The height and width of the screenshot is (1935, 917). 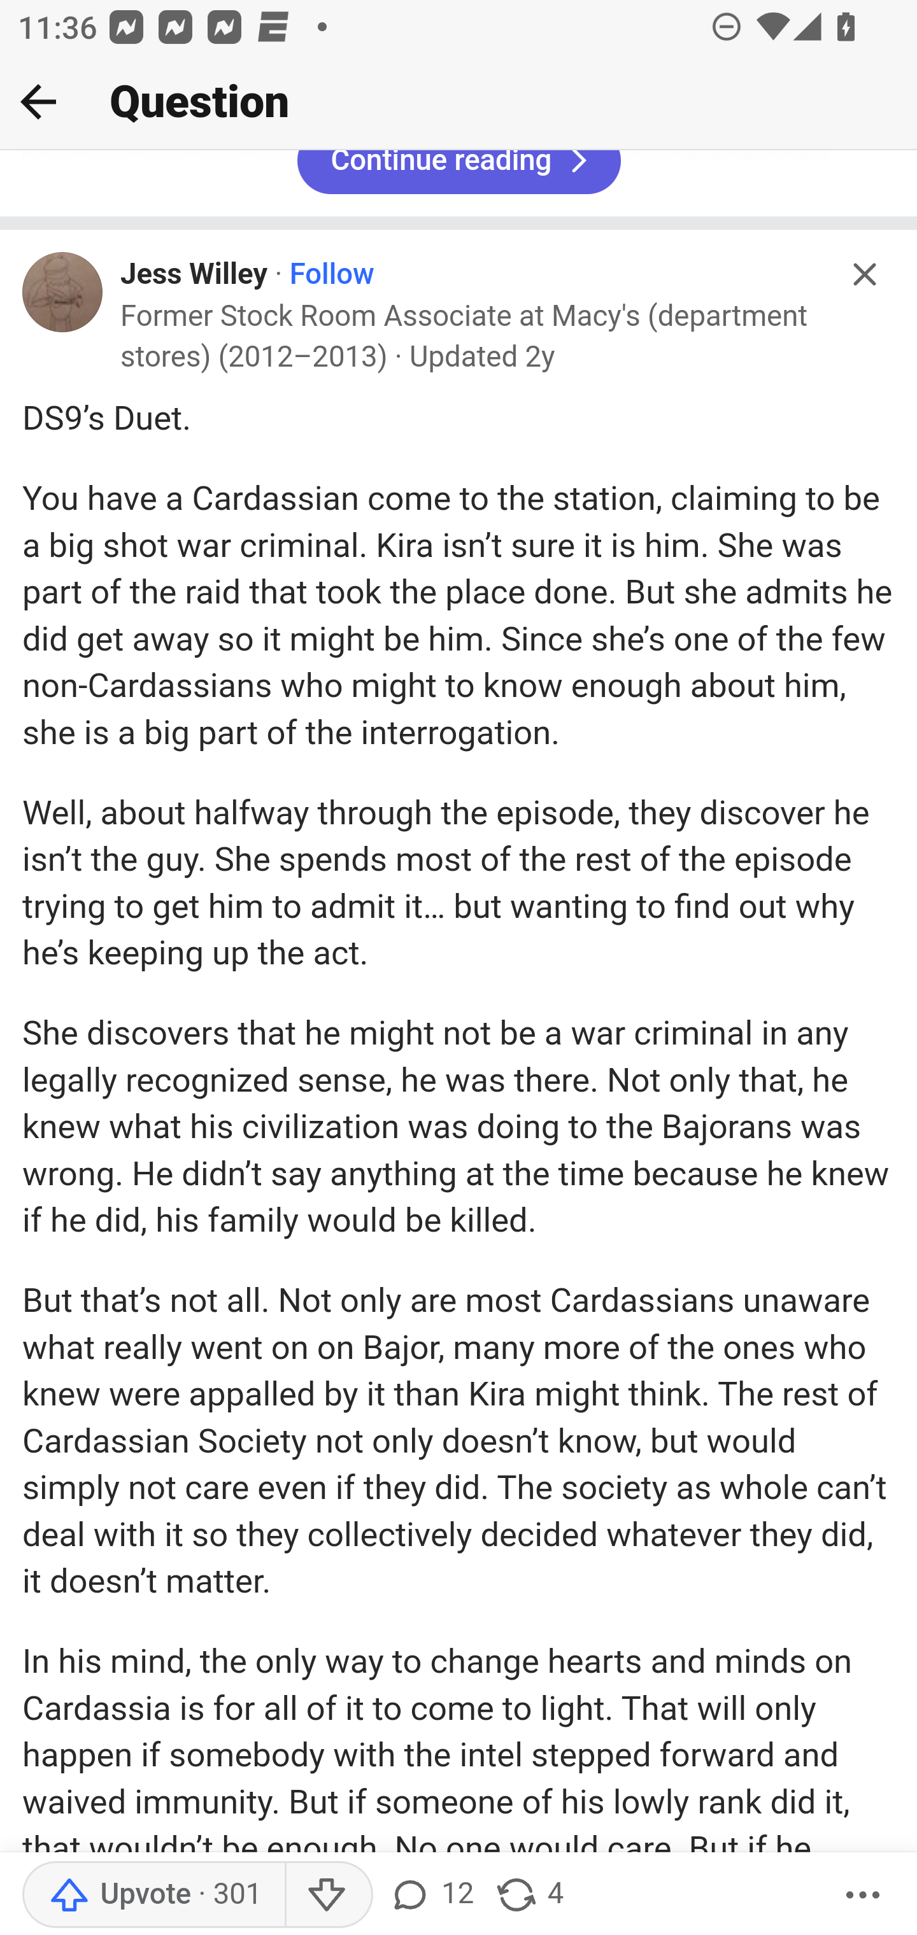 What do you see at coordinates (865, 275) in the screenshot?
I see `Hide` at bounding box center [865, 275].